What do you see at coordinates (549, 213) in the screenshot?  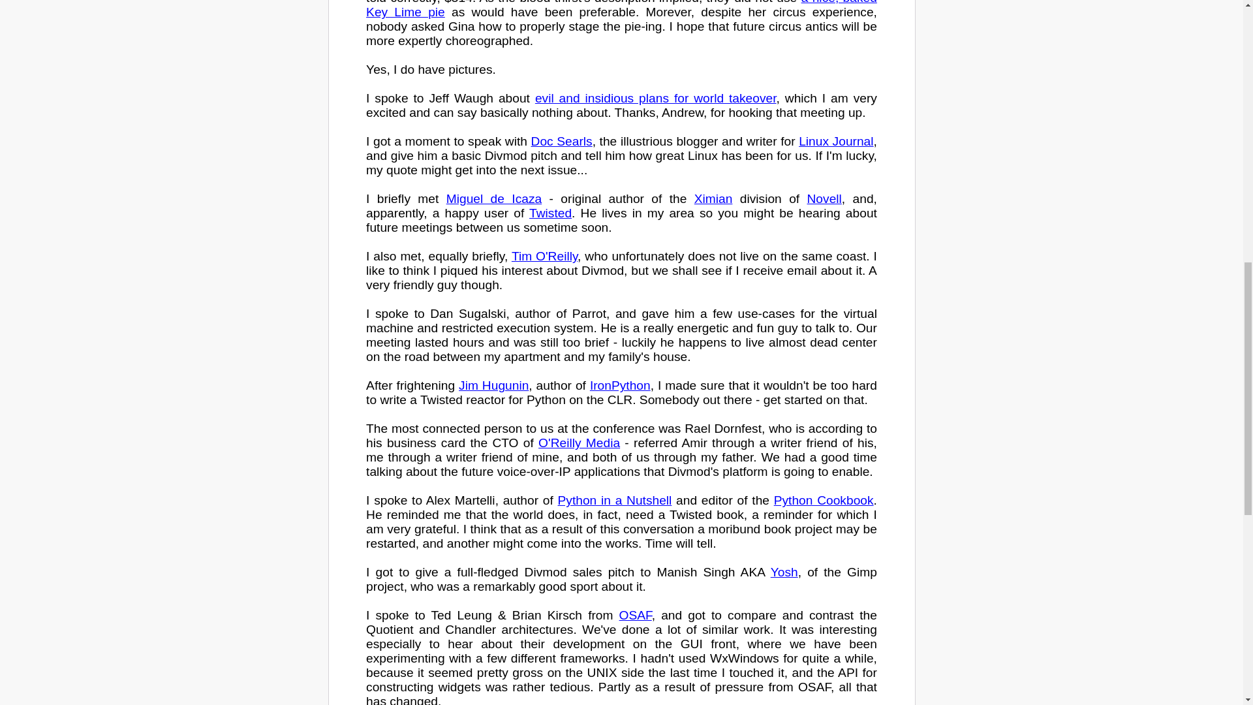 I see `Twisted` at bounding box center [549, 213].